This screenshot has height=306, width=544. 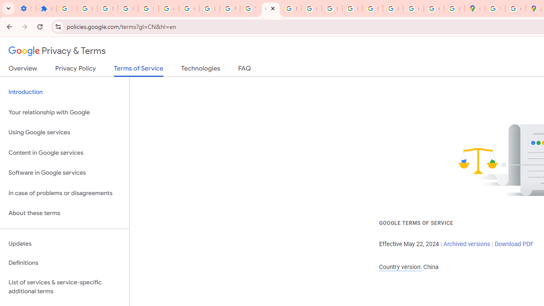 I want to click on Extensions, so click(x=46, y=8).